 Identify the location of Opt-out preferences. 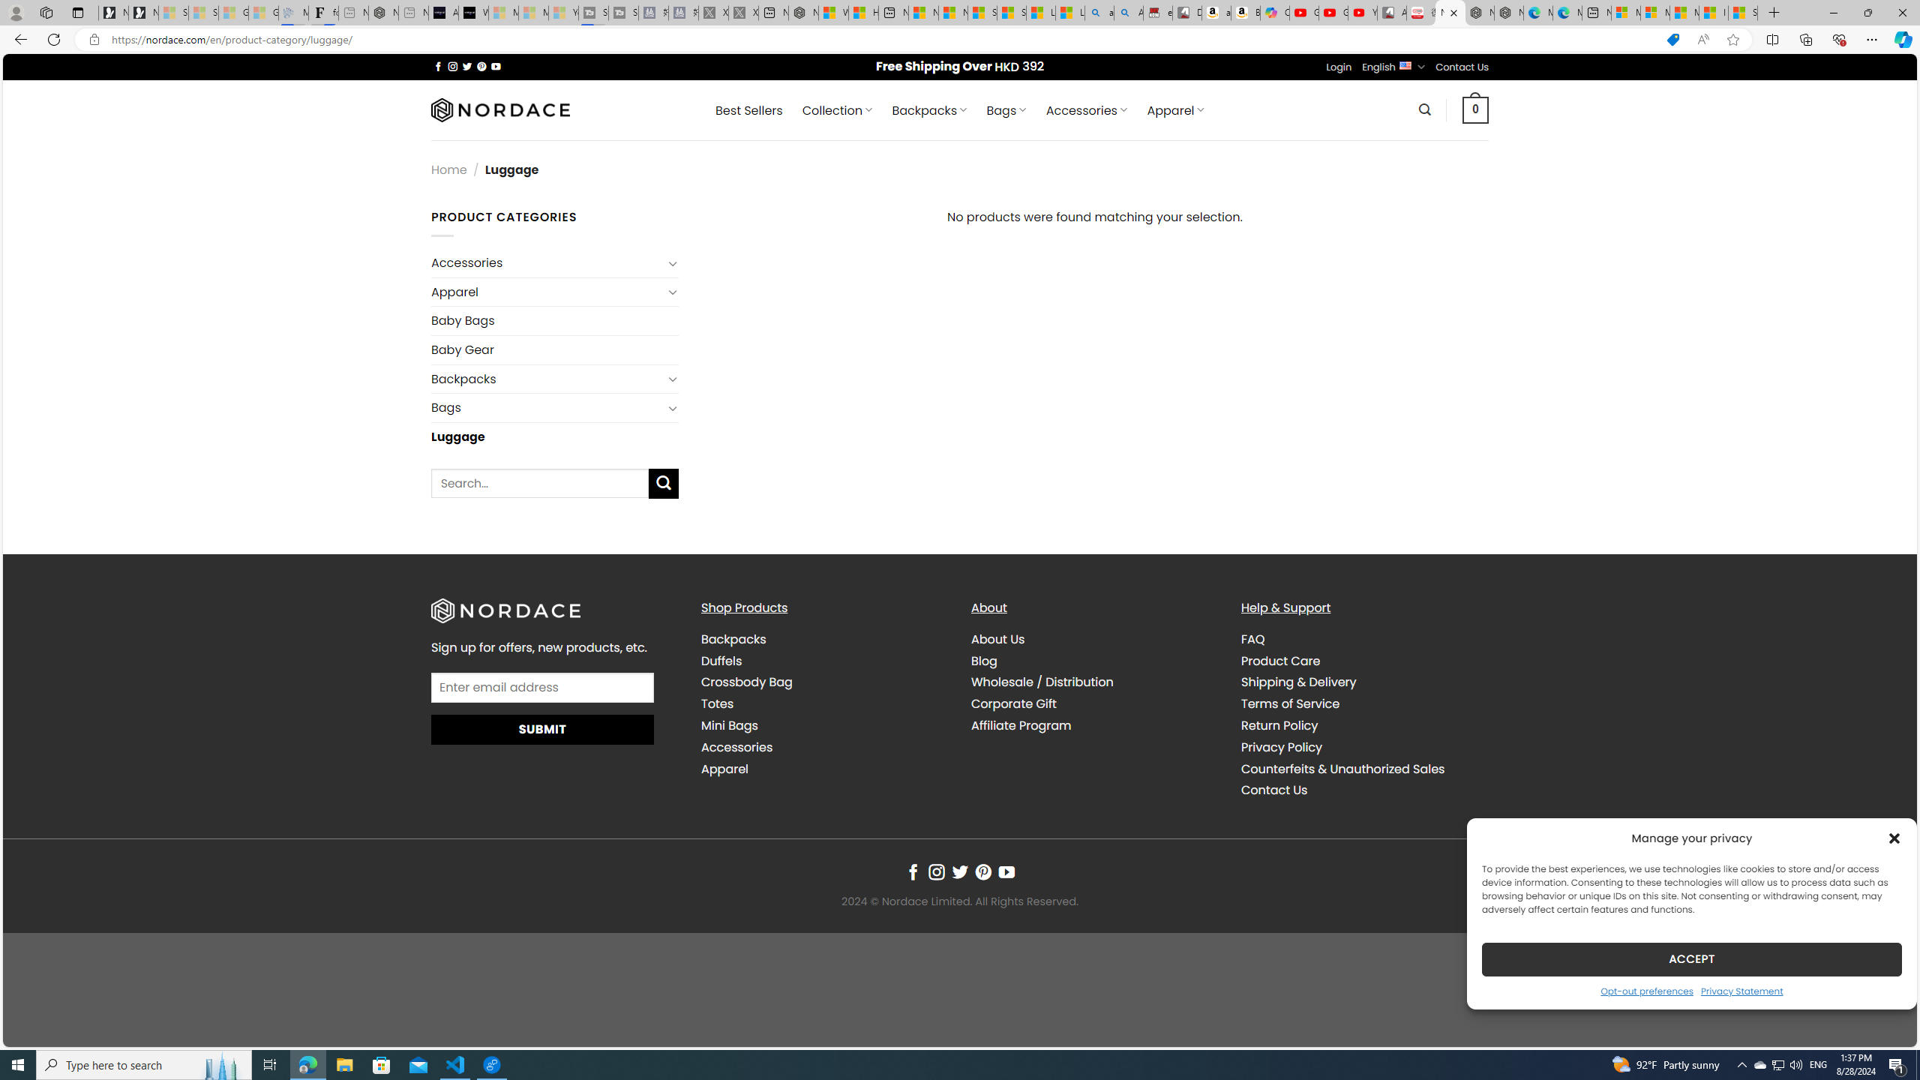
(1647, 990).